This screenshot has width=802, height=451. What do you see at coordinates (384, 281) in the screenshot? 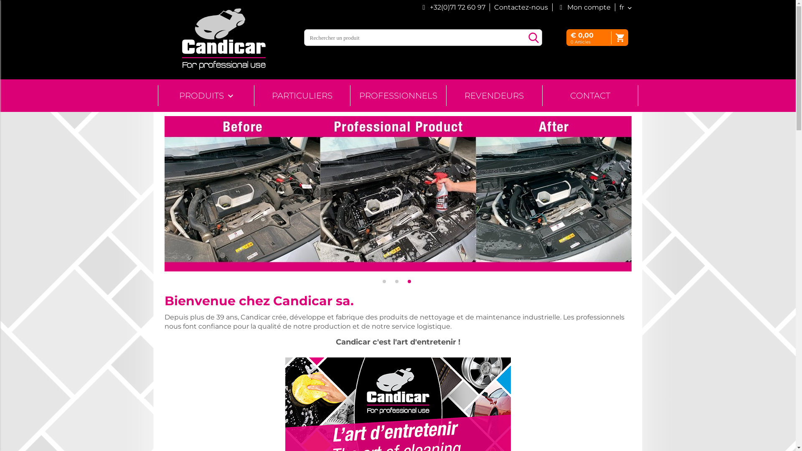
I see `1` at bounding box center [384, 281].